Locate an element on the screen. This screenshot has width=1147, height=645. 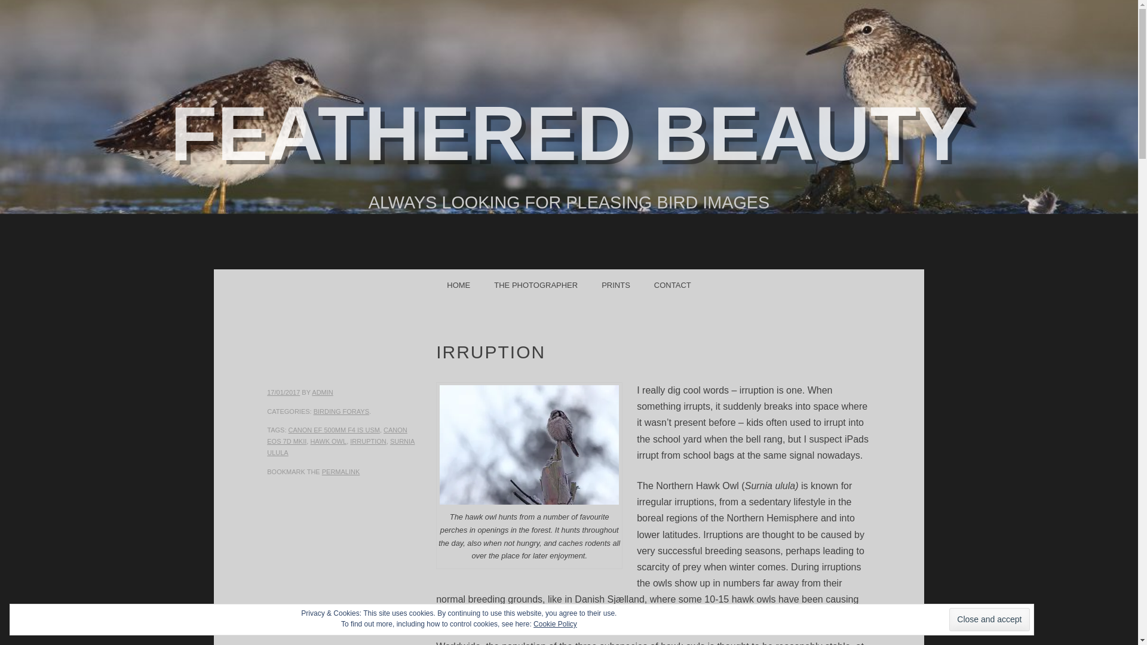
PRINTS is located at coordinates (615, 284).